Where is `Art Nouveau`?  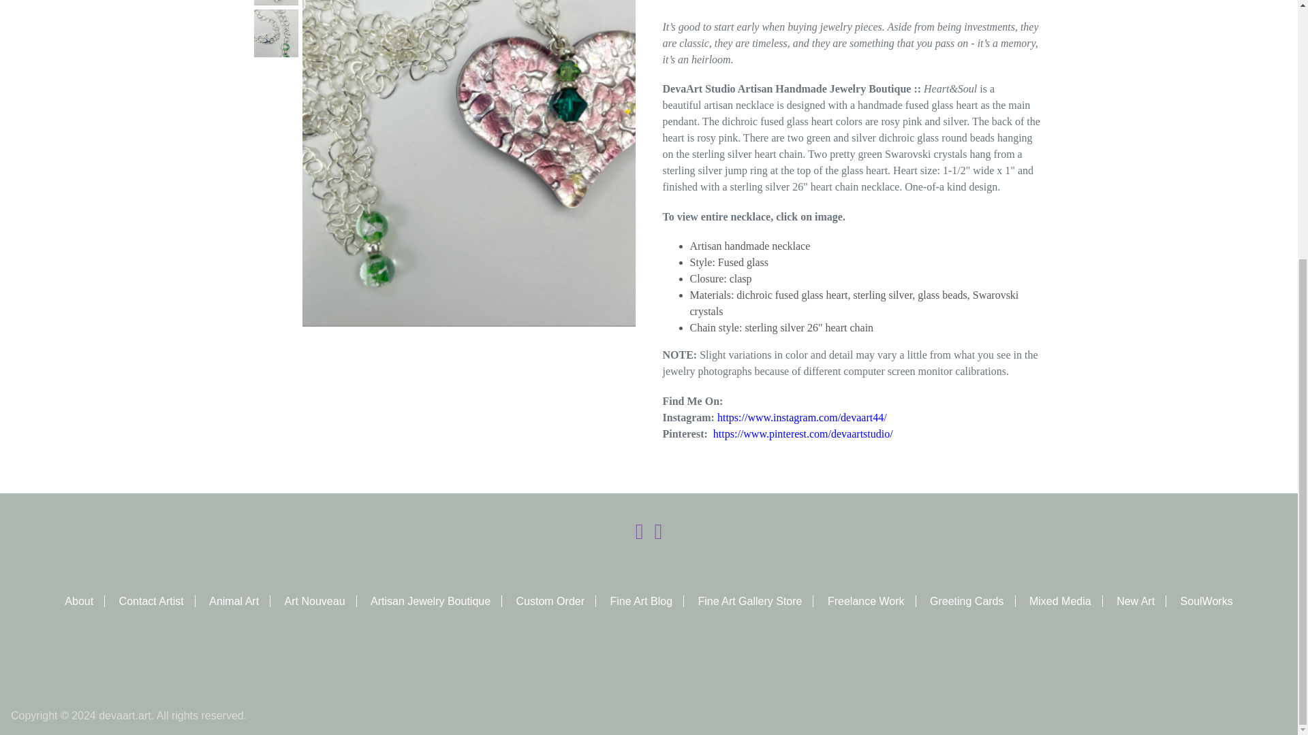 Art Nouveau is located at coordinates (321, 601).